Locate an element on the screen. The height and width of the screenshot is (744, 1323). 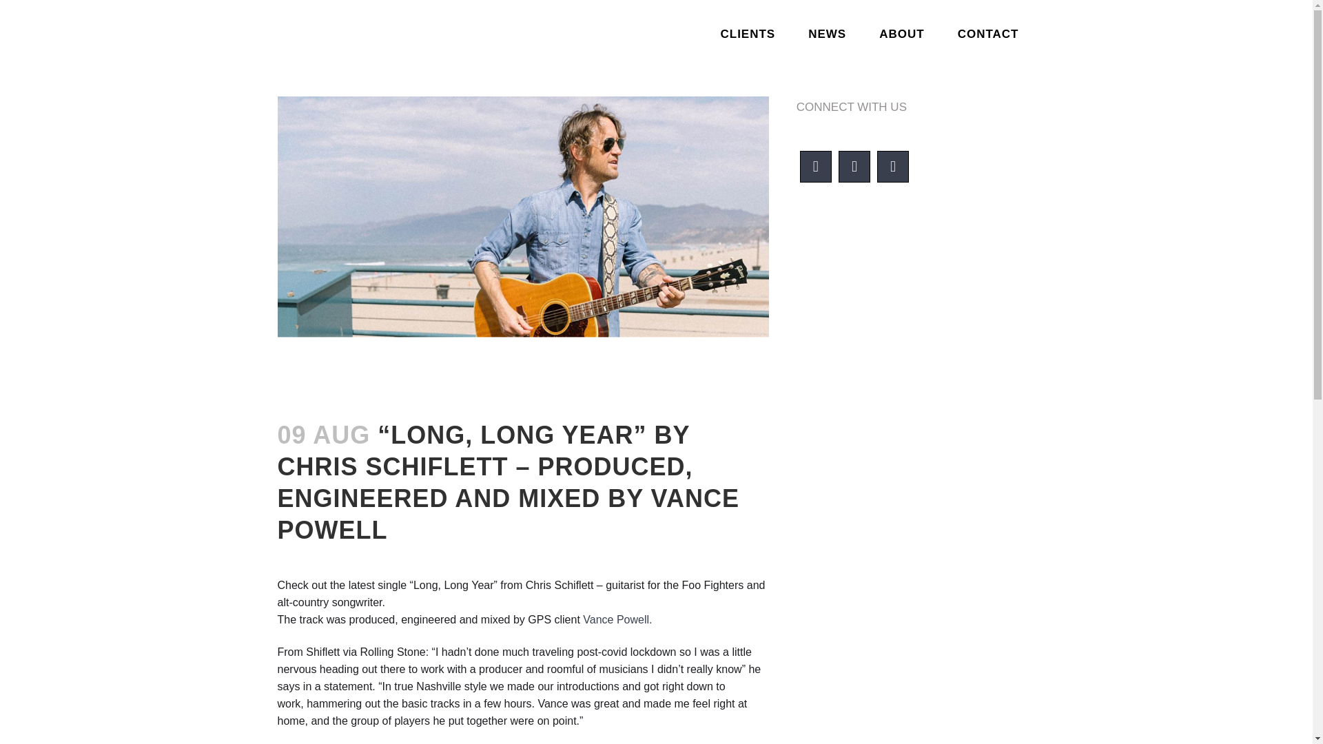
CONTACT is located at coordinates (988, 34).